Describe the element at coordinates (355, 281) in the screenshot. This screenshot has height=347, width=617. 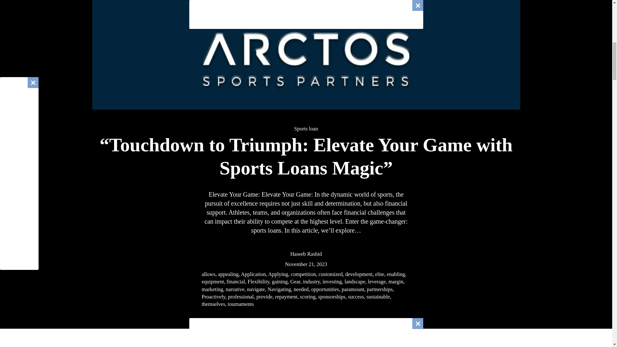
I see `landscape` at that location.